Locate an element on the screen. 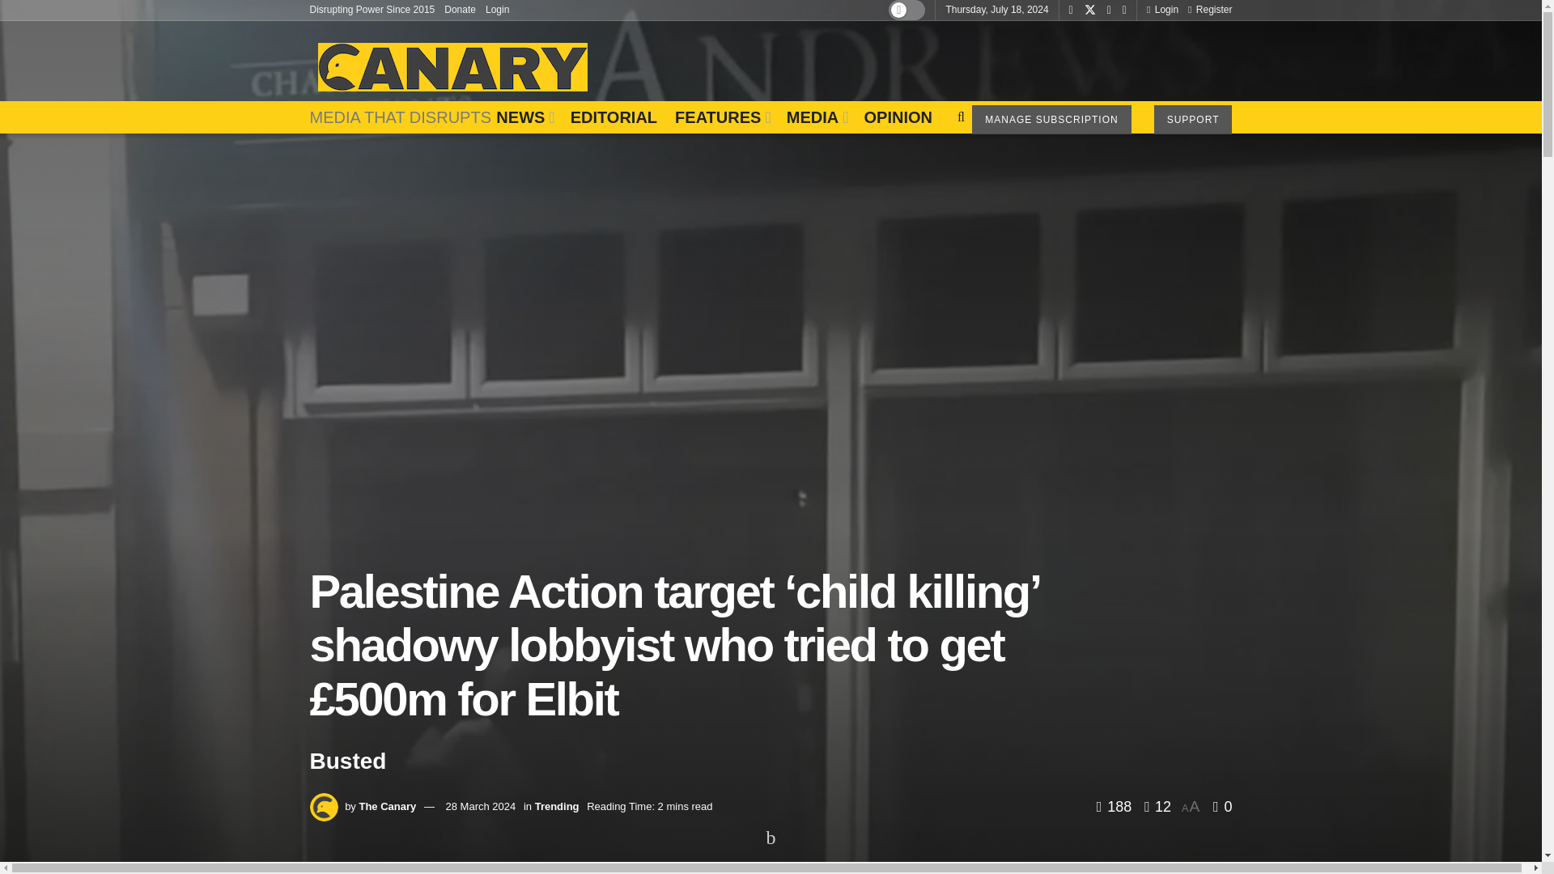 This screenshot has height=874, width=1554. Login is located at coordinates (497, 10).